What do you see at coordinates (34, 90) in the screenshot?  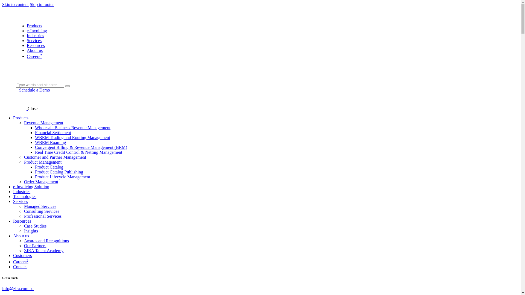 I see `Schedule a Demo` at bounding box center [34, 90].